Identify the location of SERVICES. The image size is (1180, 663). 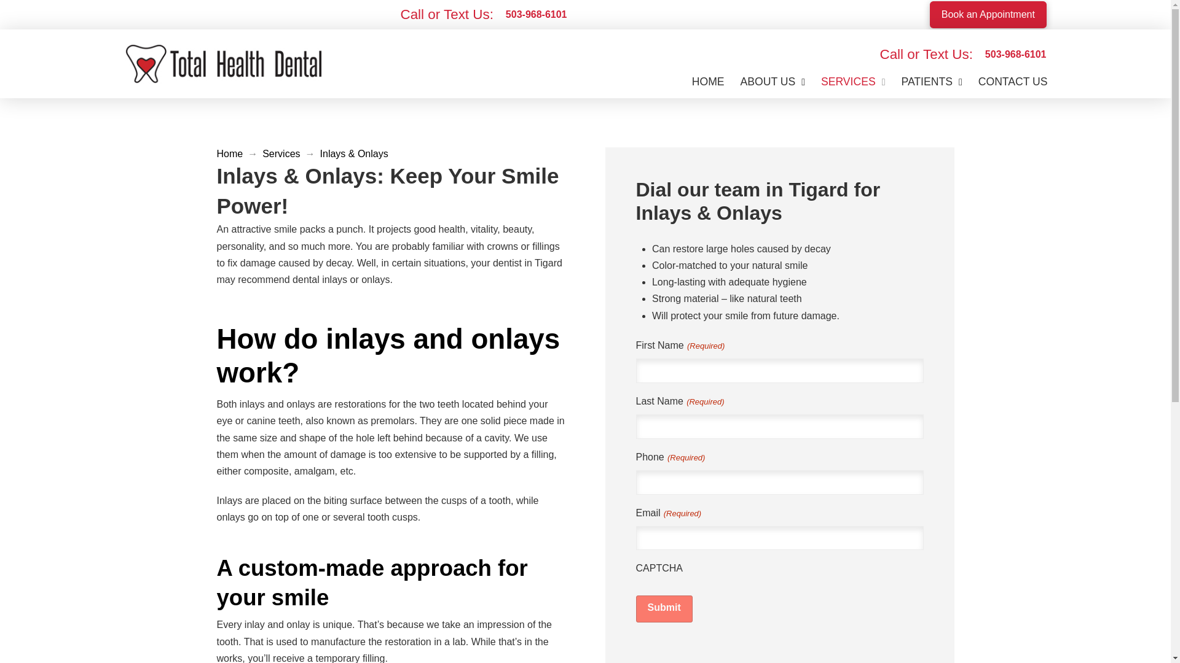
(853, 82).